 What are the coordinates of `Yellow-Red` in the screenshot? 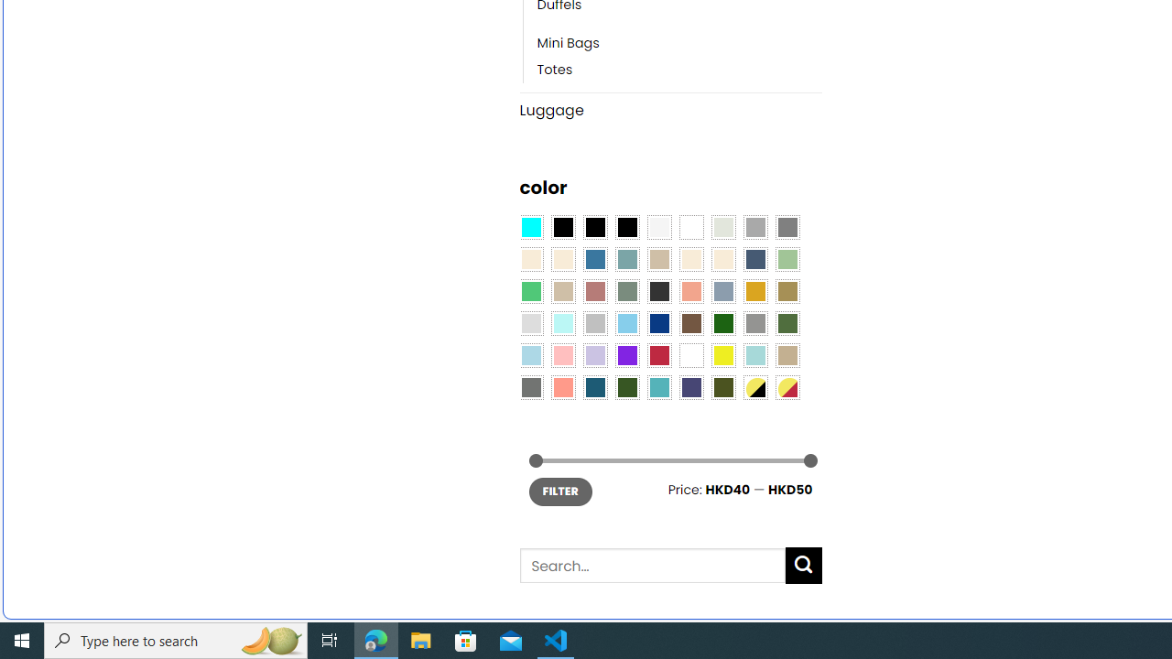 It's located at (787, 388).